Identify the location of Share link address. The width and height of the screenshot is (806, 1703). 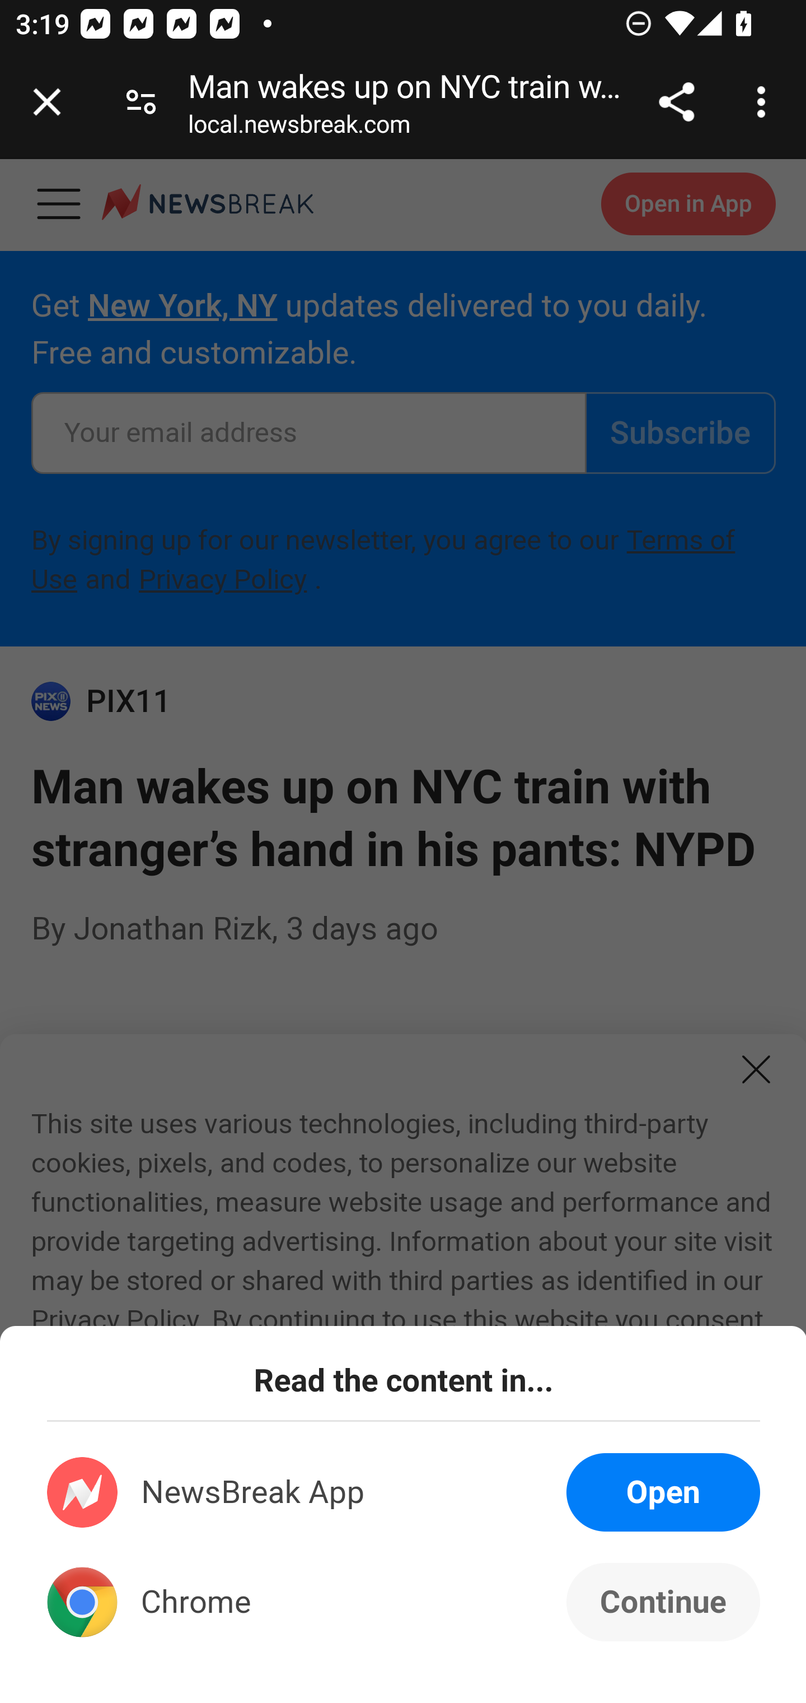
(676, 102).